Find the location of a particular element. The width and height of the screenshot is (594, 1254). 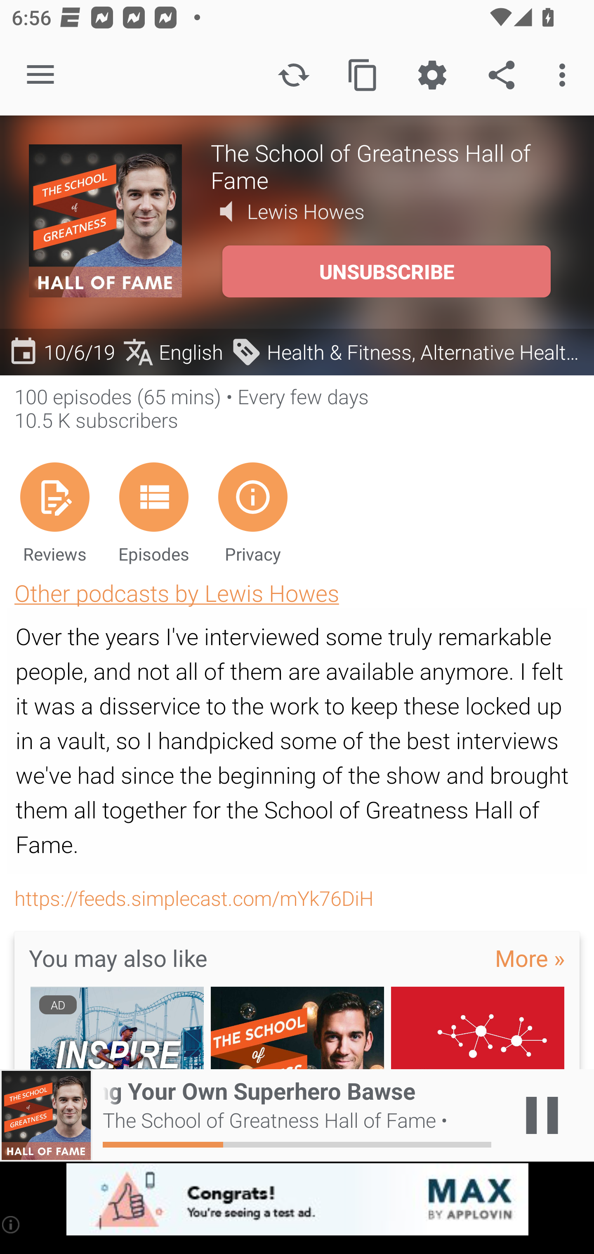

Other podcasts by Lewis Howes is located at coordinates (177, 592).